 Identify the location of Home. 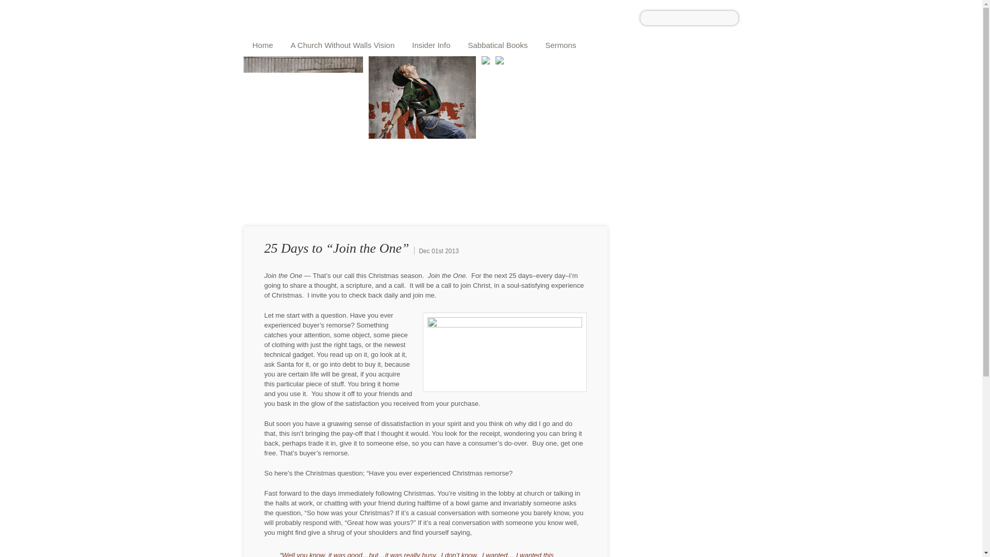
(263, 43).